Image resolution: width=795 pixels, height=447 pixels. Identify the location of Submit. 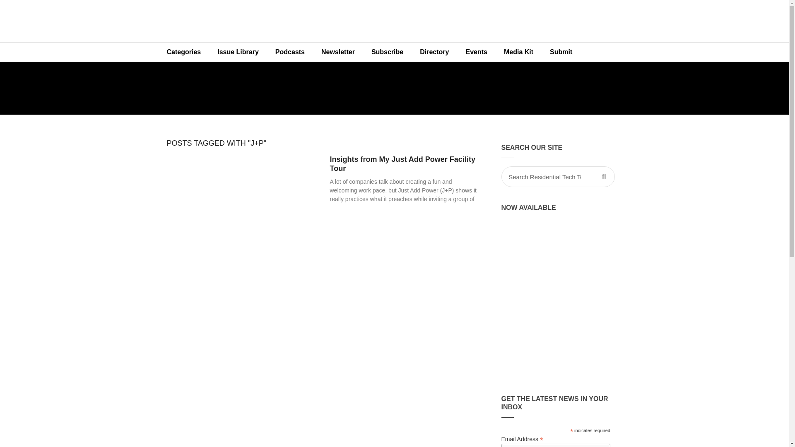
(561, 52).